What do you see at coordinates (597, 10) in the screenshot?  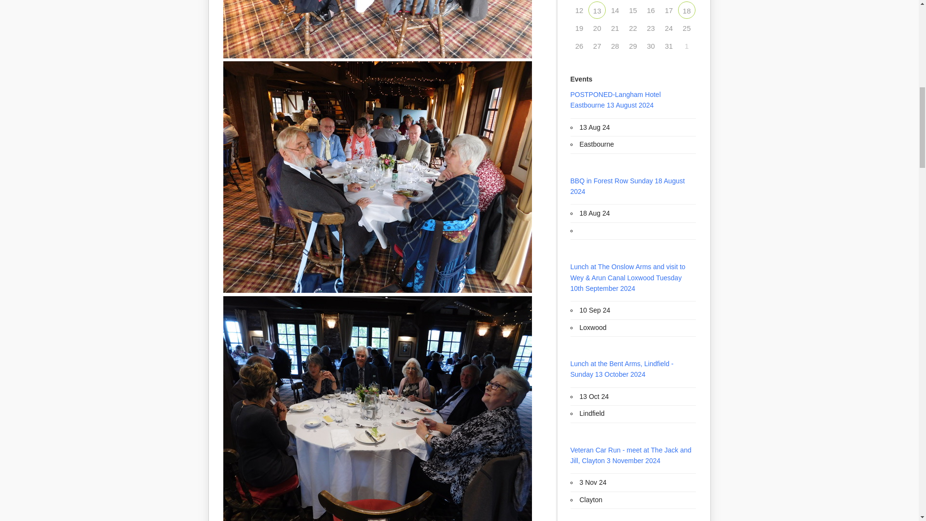 I see `POSTPONED-Langham Hotel Eastbourne 13 August 2024` at bounding box center [597, 10].